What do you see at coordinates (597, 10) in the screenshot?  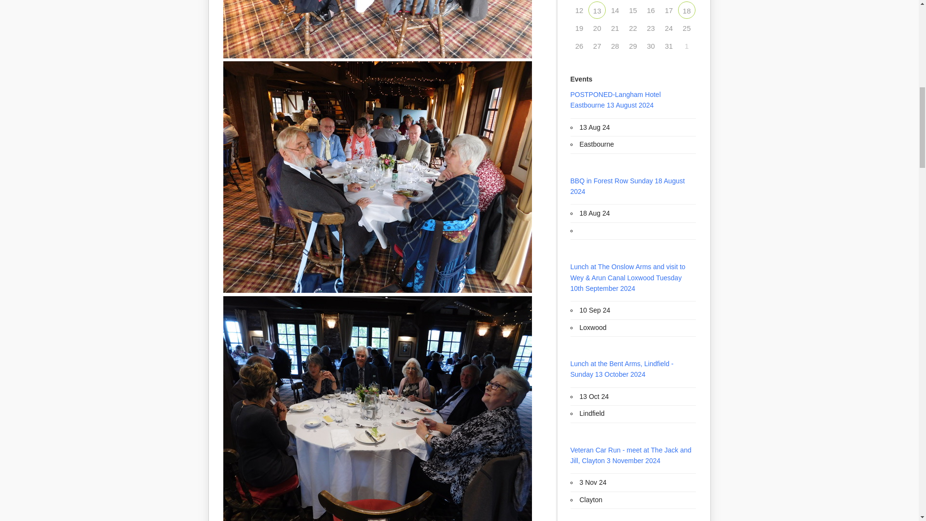 I see `POSTPONED-Langham Hotel Eastbourne 13 August 2024` at bounding box center [597, 10].